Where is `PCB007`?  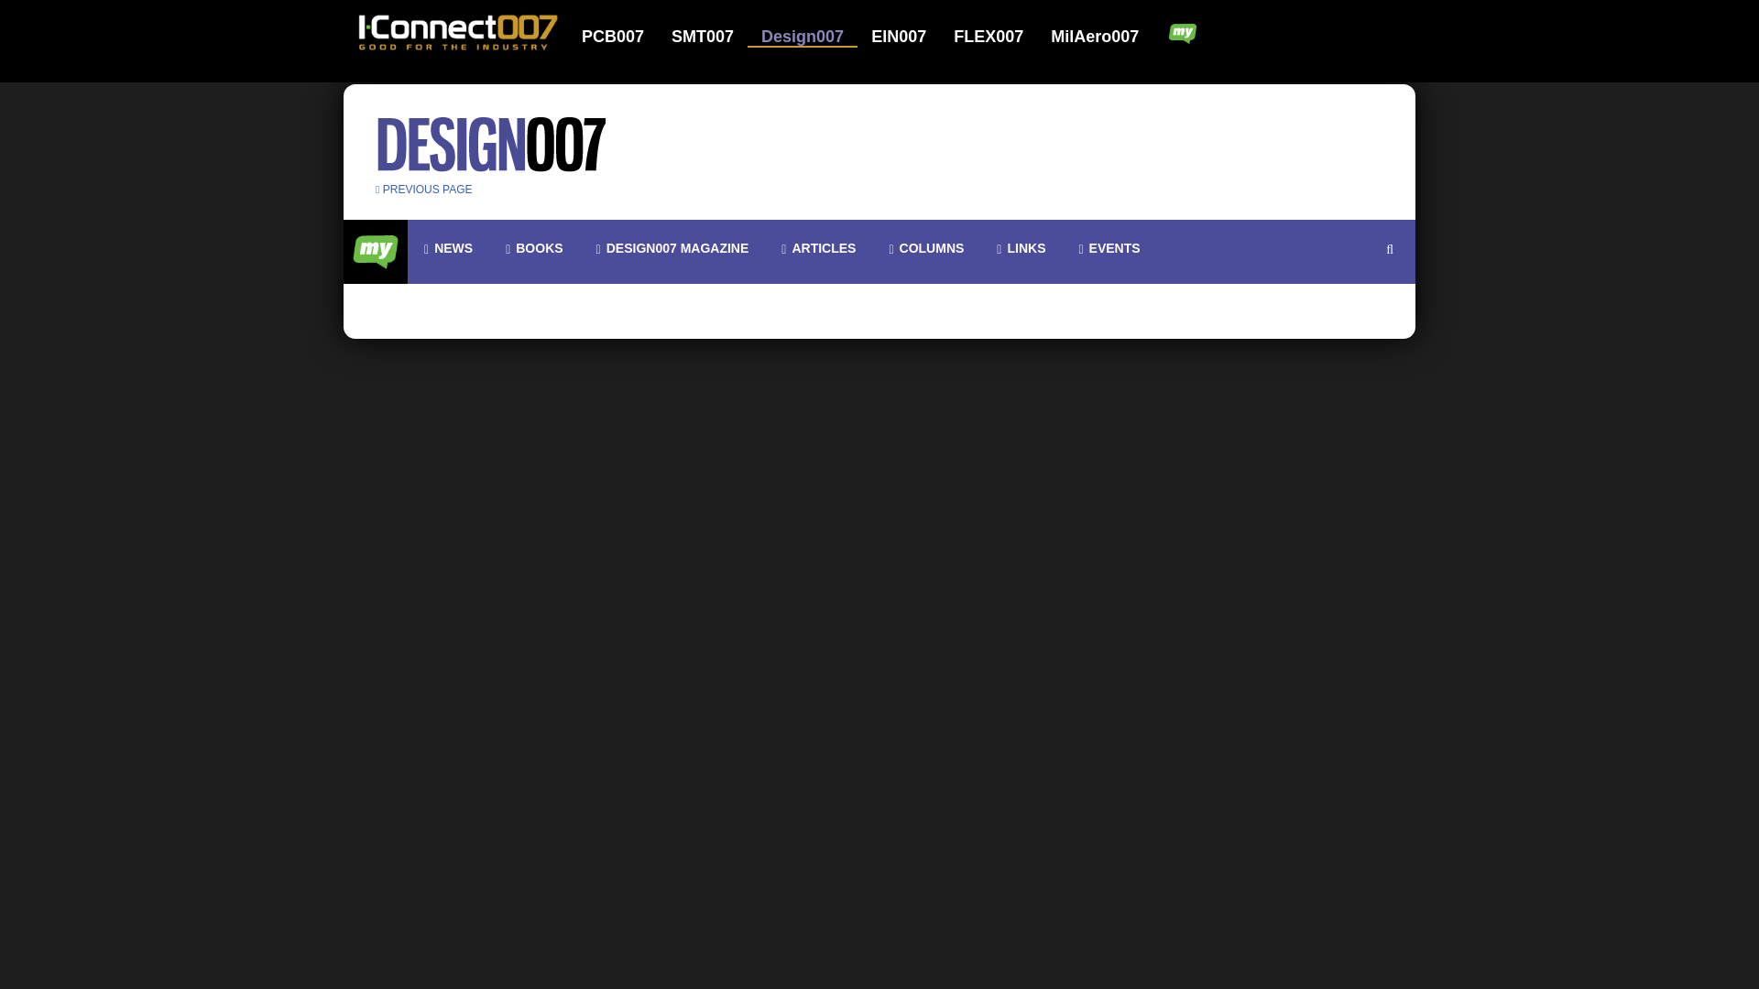 PCB007 is located at coordinates (625, 37).